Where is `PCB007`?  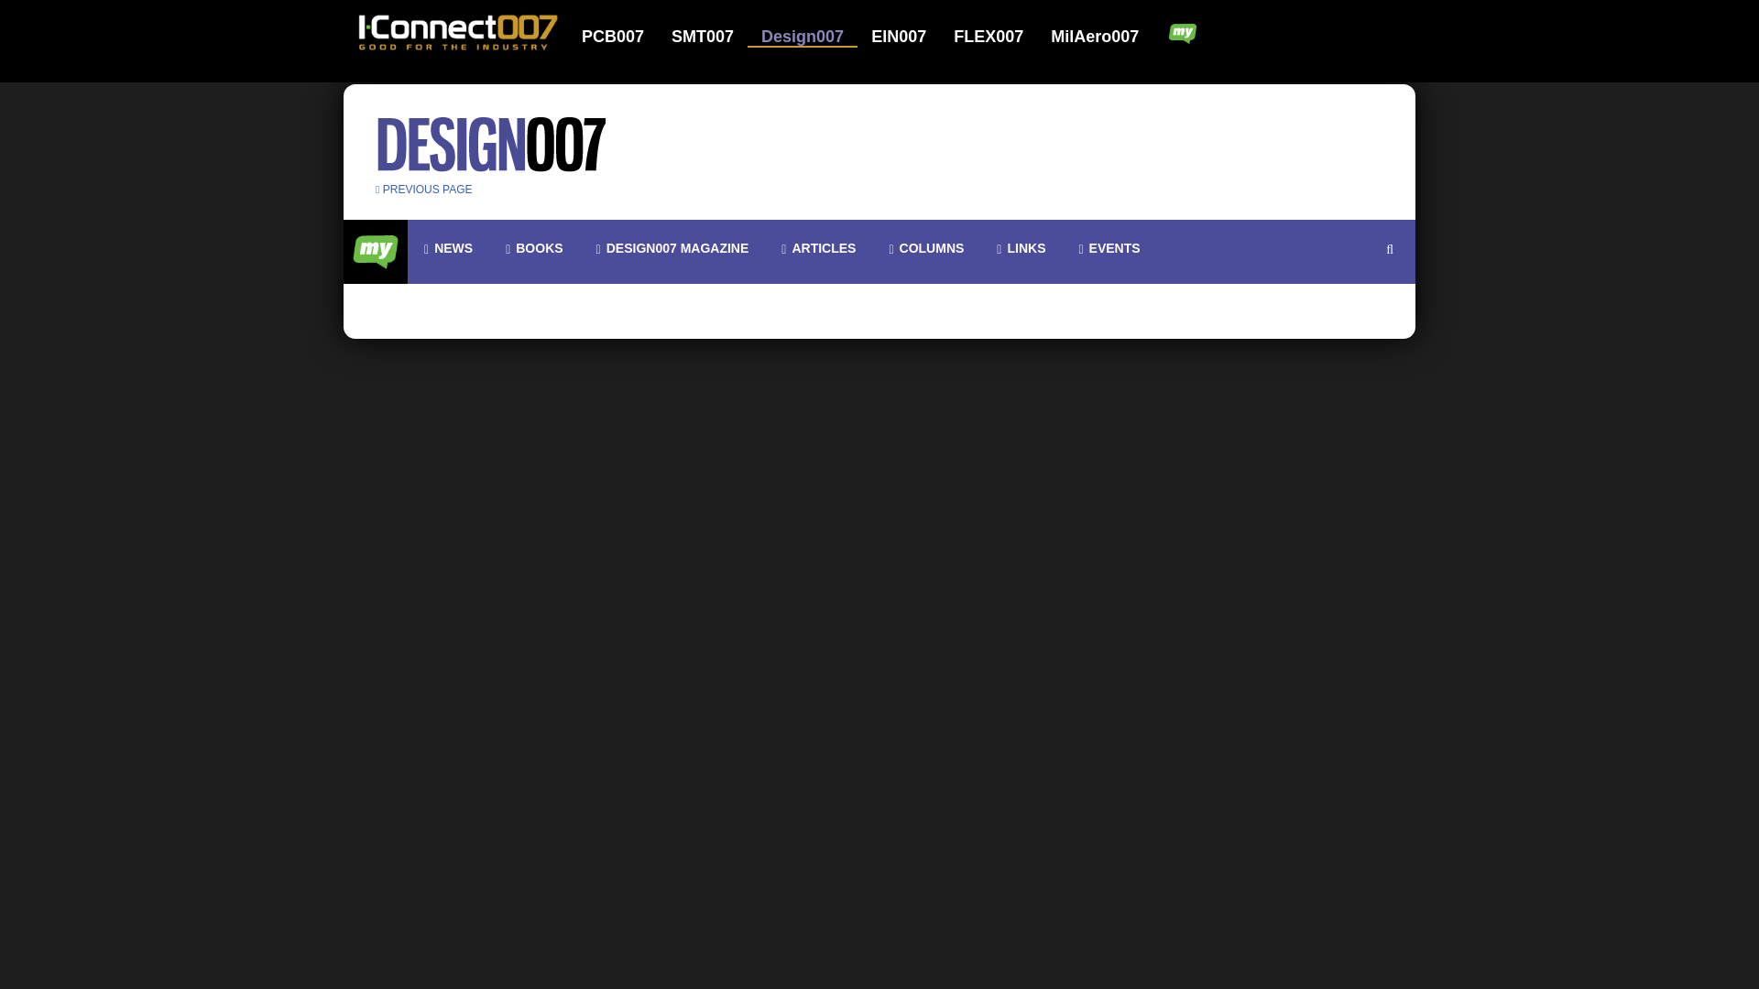 PCB007 is located at coordinates (625, 37).